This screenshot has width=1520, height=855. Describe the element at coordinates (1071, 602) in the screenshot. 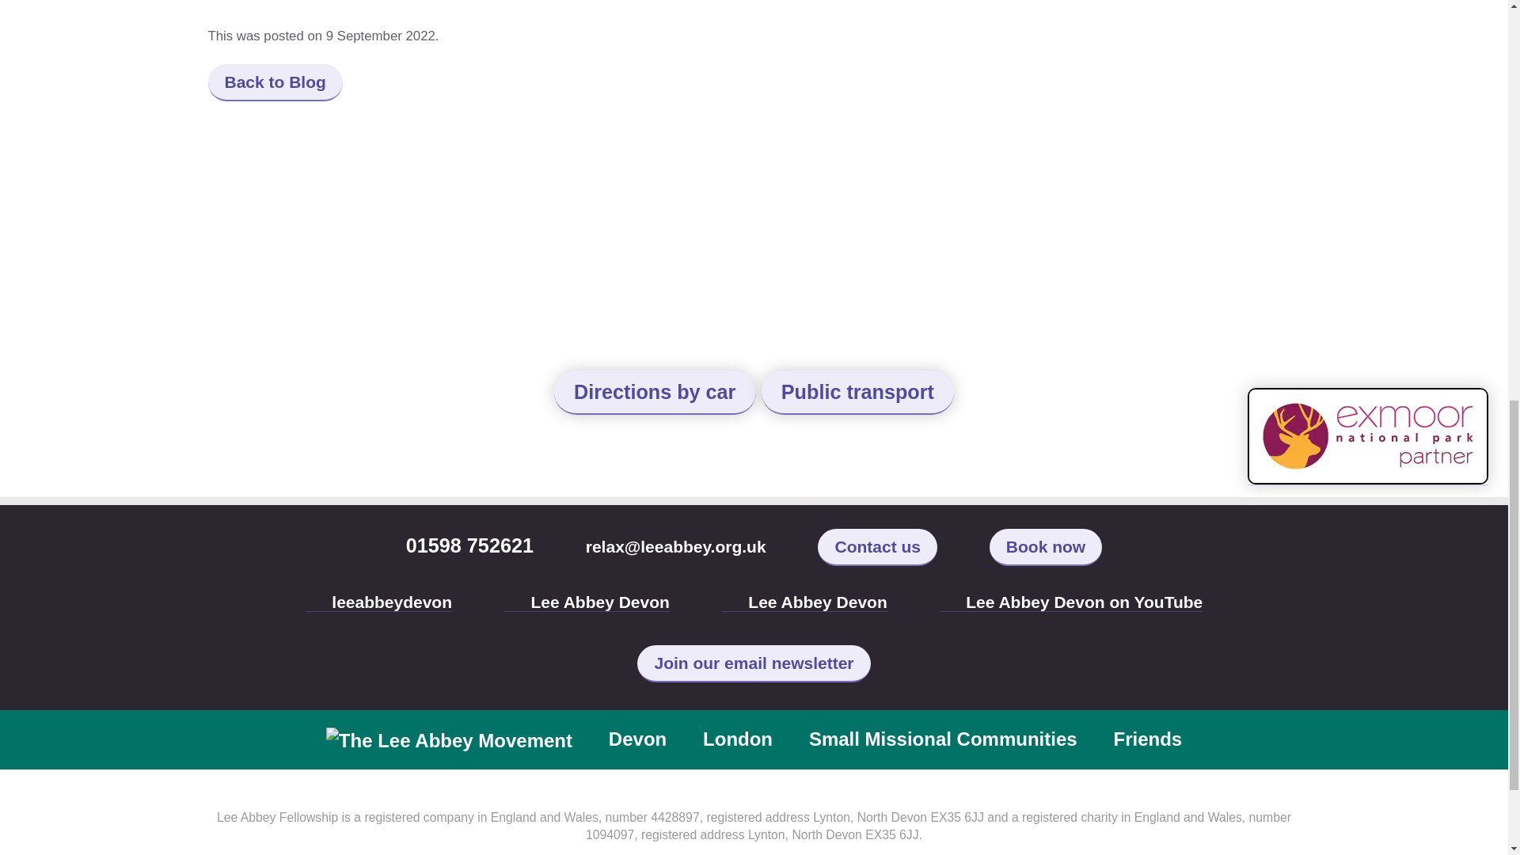

I see `Lee Abbey Devon on Facebook` at that location.